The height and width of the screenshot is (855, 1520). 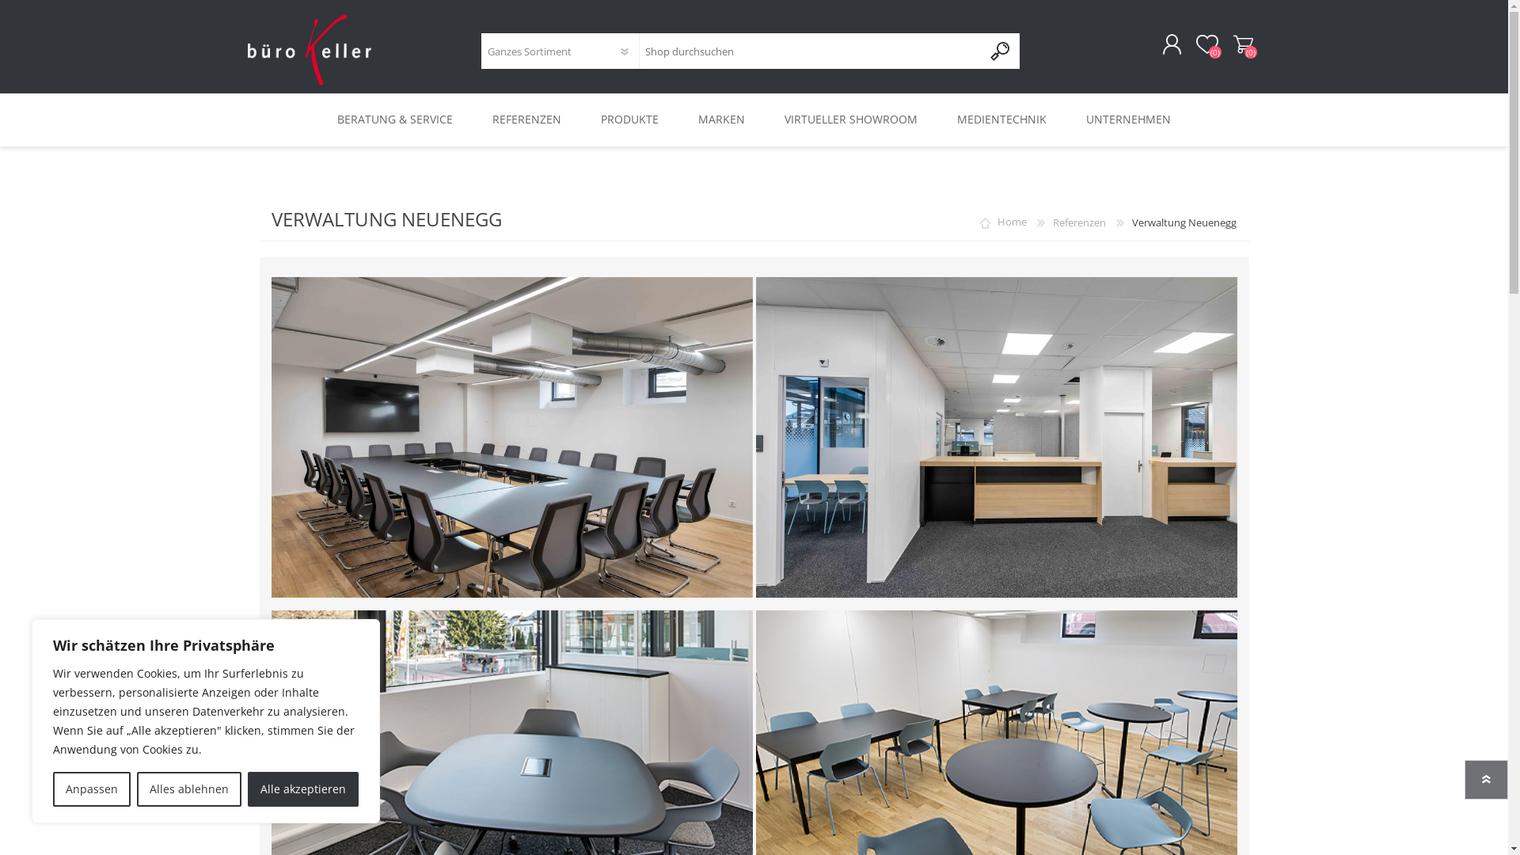 What do you see at coordinates (722, 120) in the screenshot?
I see `MARKEN` at bounding box center [722, 120].